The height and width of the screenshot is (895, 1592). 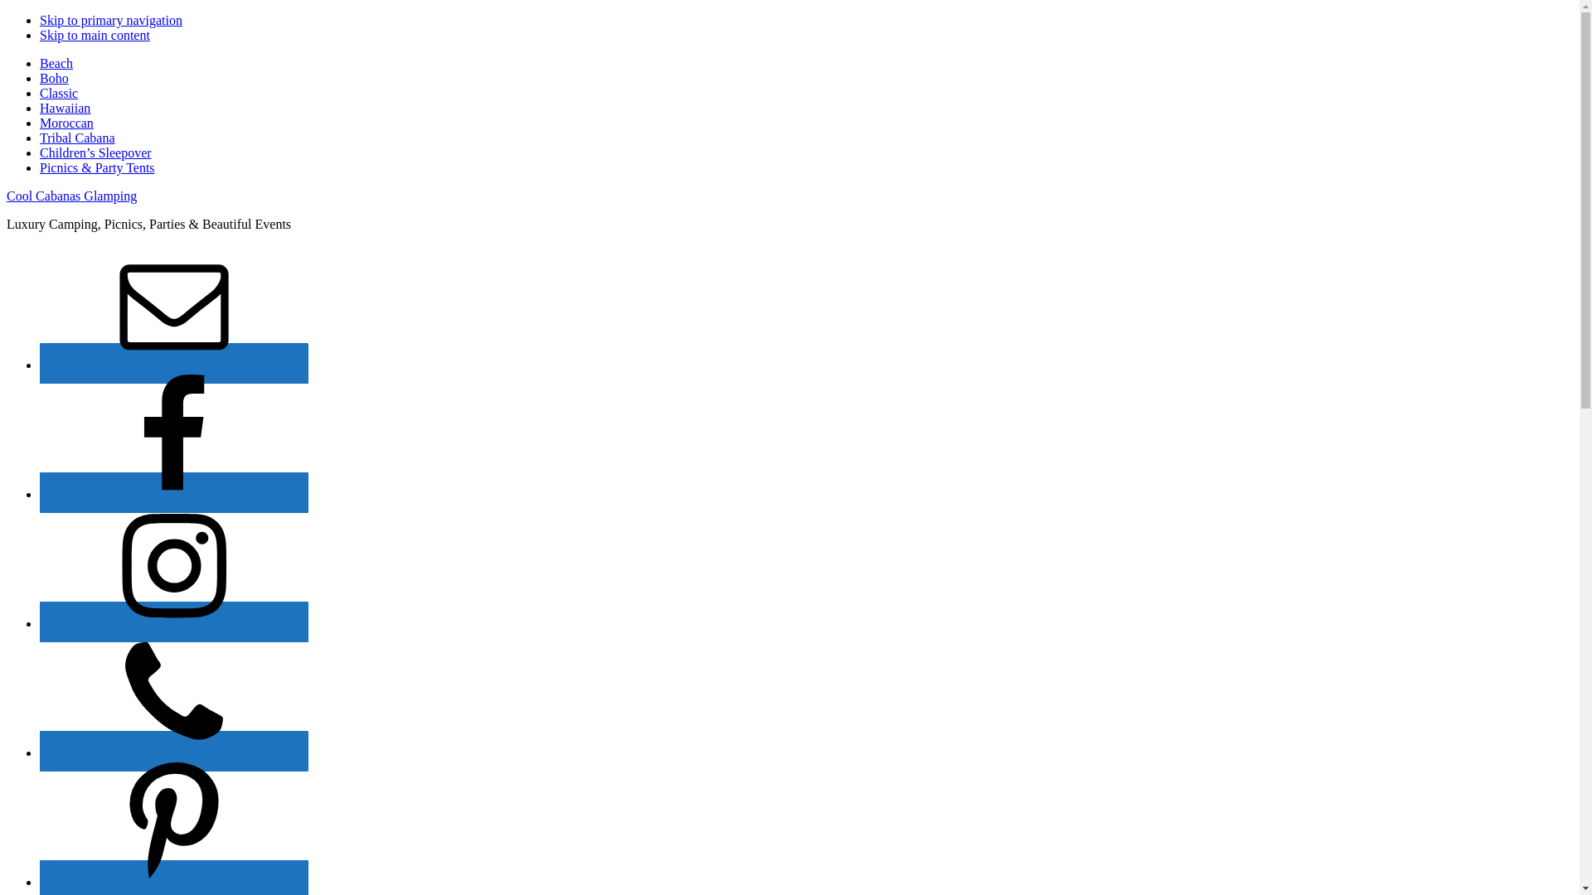 I want to click on Hawaiian, so click(x=65, y=108).